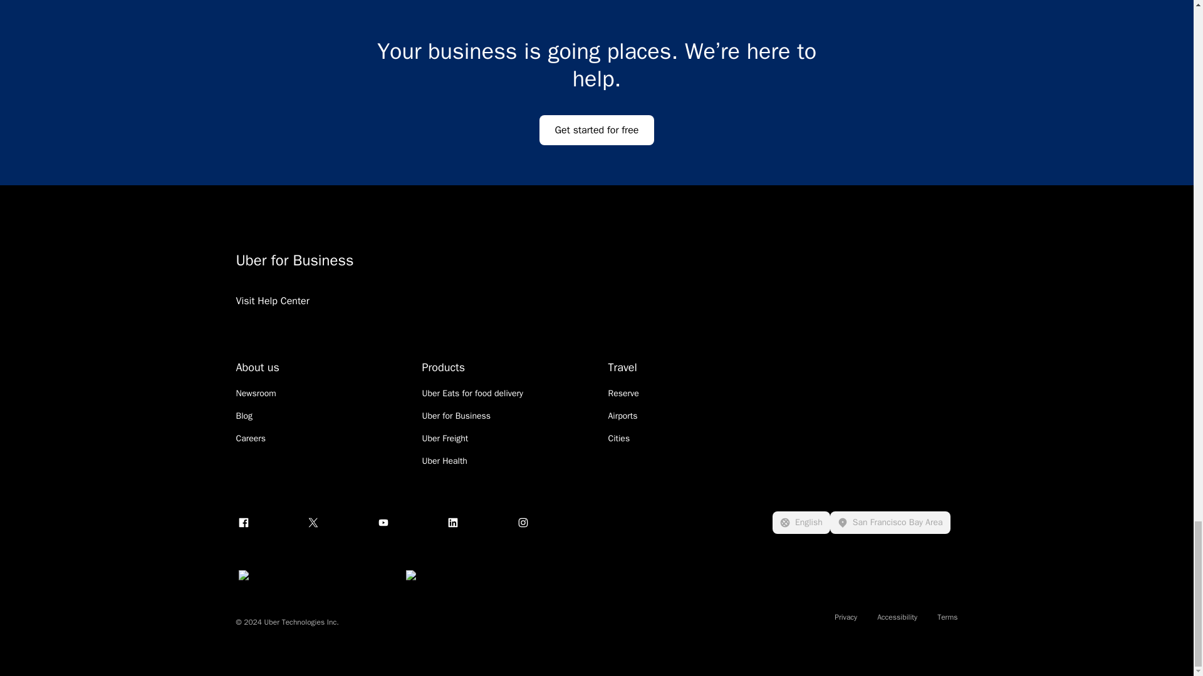  I want to click on Visit Help Center, so click(272, 317).